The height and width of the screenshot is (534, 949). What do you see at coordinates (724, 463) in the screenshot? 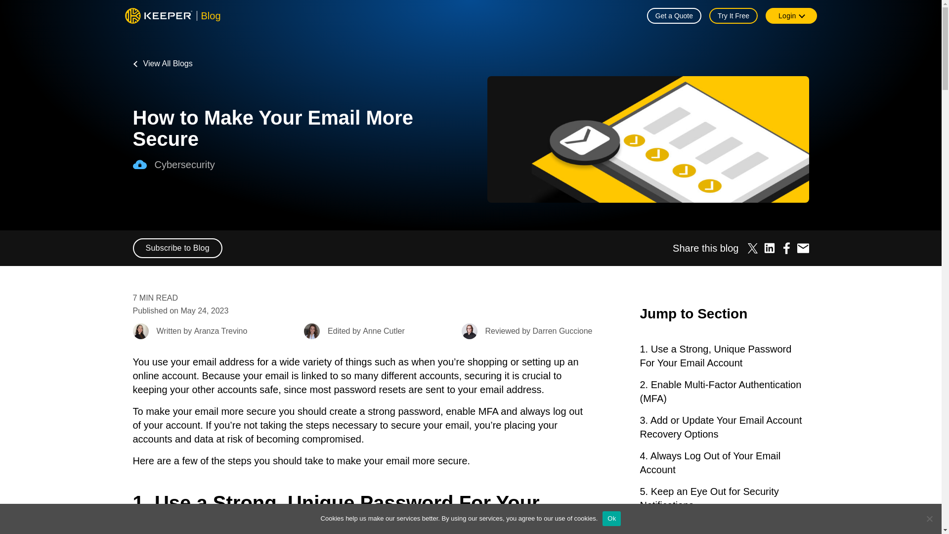
I see `4. Always Log Out of Your Email Account` at bounding box center [724, 463].